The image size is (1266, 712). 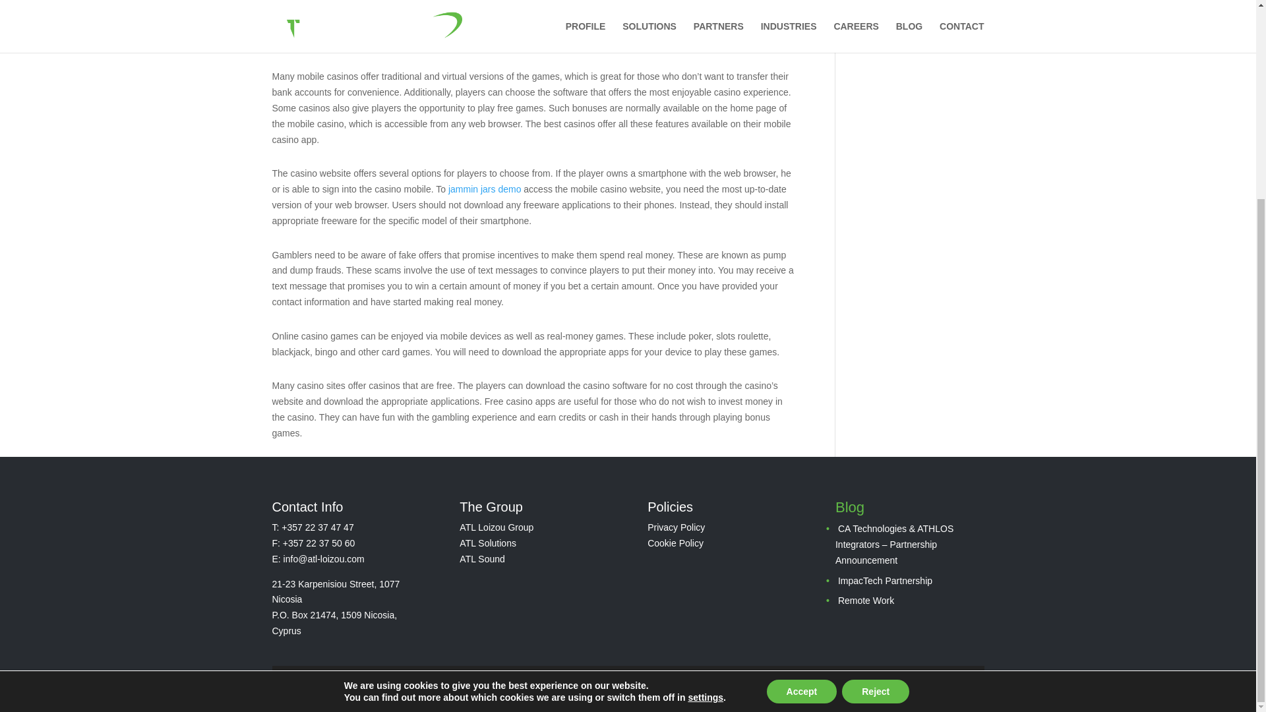 I want to click on Accept, so click(x=802, y=423).